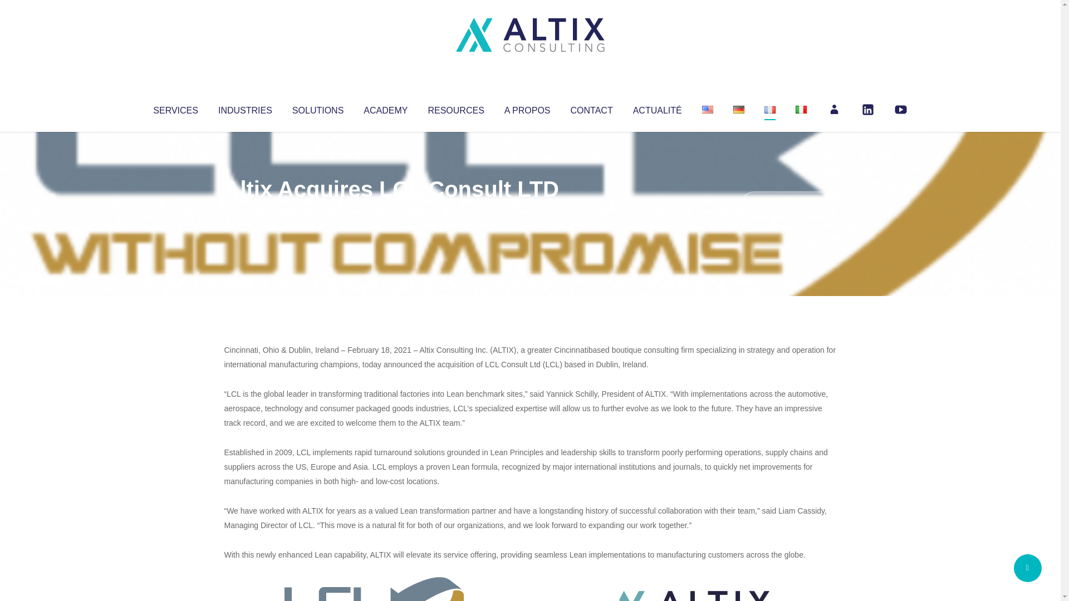 The width and height of the screenshot is (1069, 601). I want to click on Articles par Altix, so click(245, 211).